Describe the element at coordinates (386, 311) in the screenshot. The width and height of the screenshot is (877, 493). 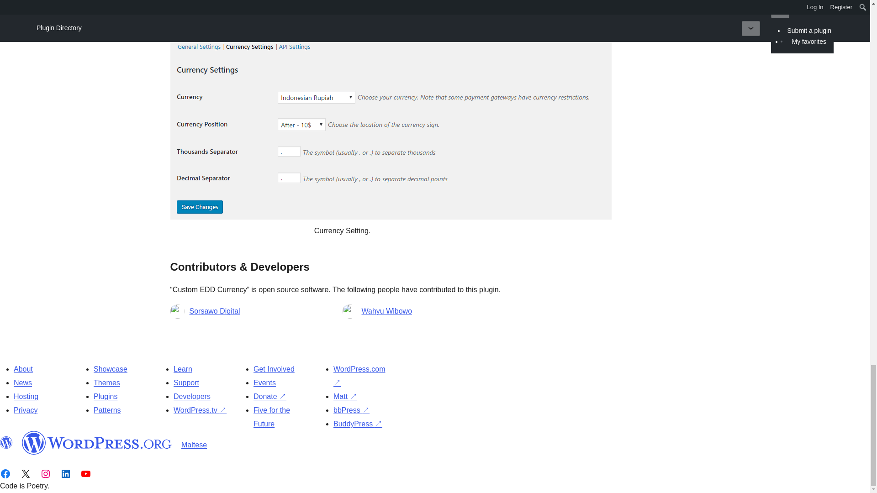
I see `Wahyu Wibowo` at that location.